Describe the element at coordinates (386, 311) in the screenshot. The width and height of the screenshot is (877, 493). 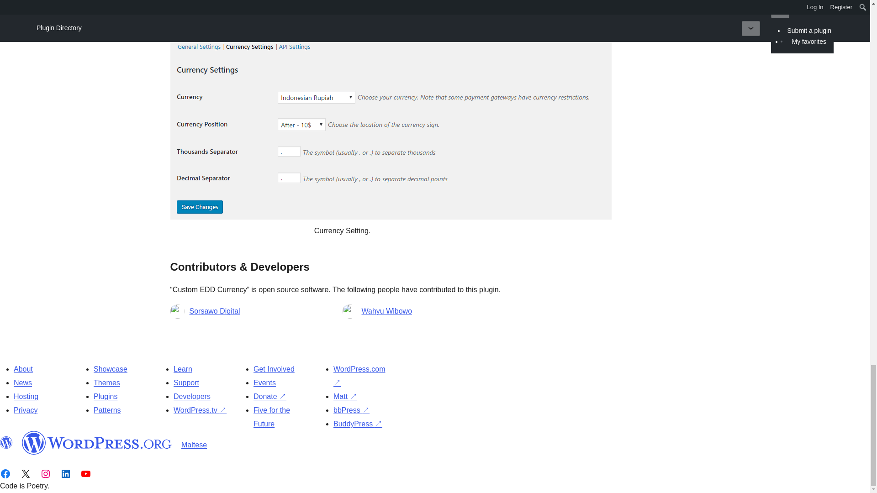
I see `Wahyu Wibowo` at that location.